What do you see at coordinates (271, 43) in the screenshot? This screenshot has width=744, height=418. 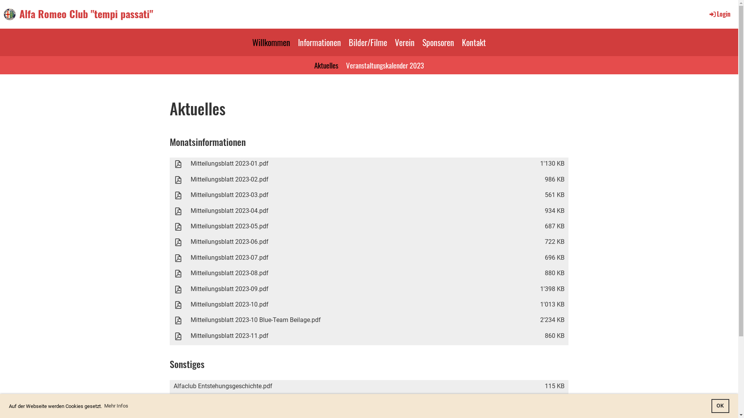 I see `Willkommen` at bounding box center [271, 43].